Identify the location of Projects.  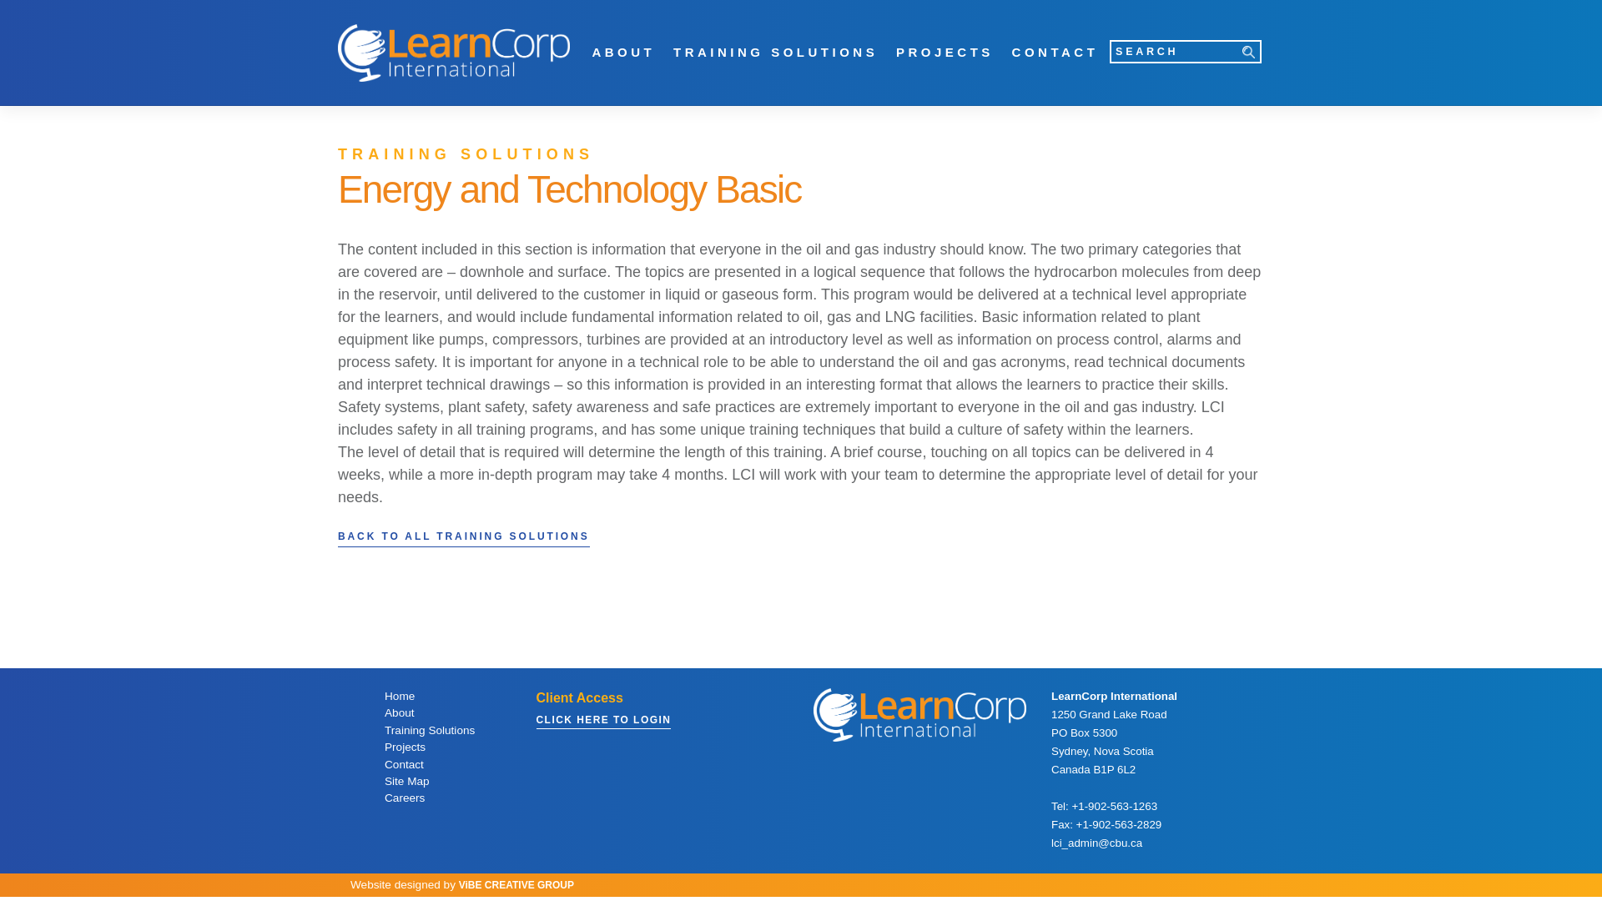
(441, 747).